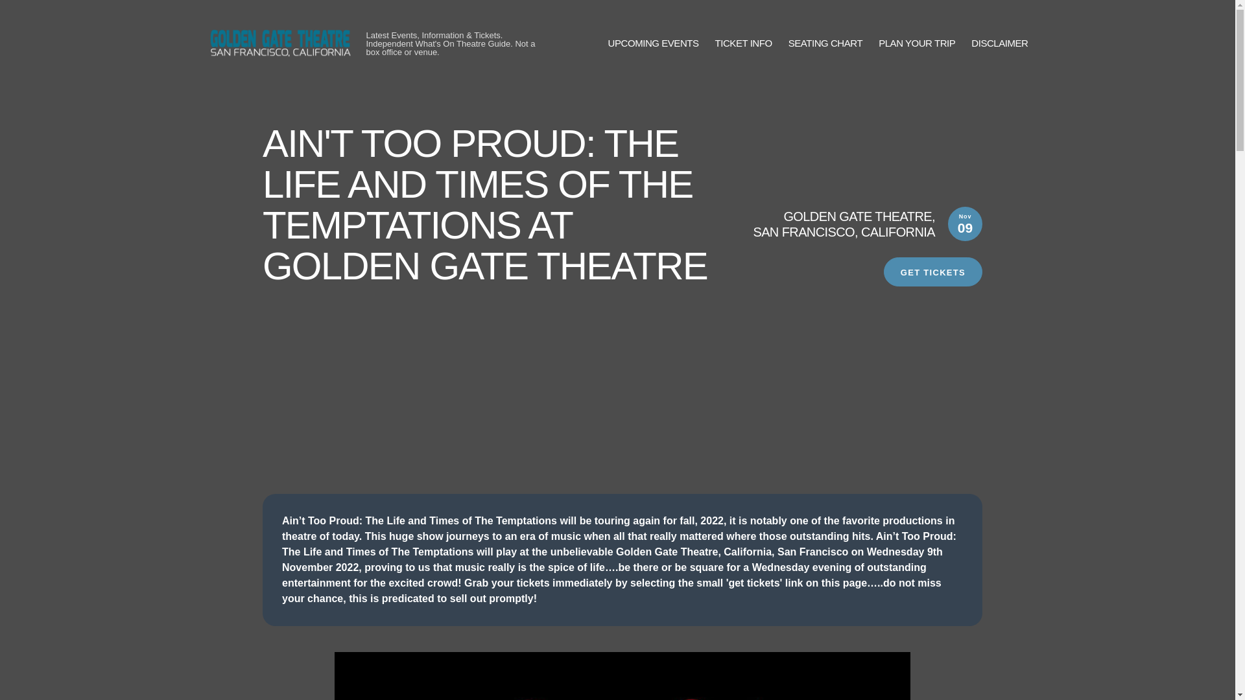 The height and width of the screenshot is (700, 1245). What do you see at coordinates (932, 272) in the screenshot?
I see `GET TICKETS` at bounding box center [932, 272].